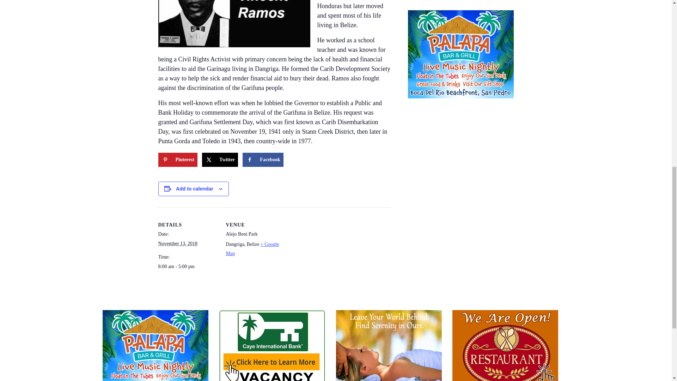 The image size is (677, 381). I want to click on 2018-11-13, so click(178, 243).